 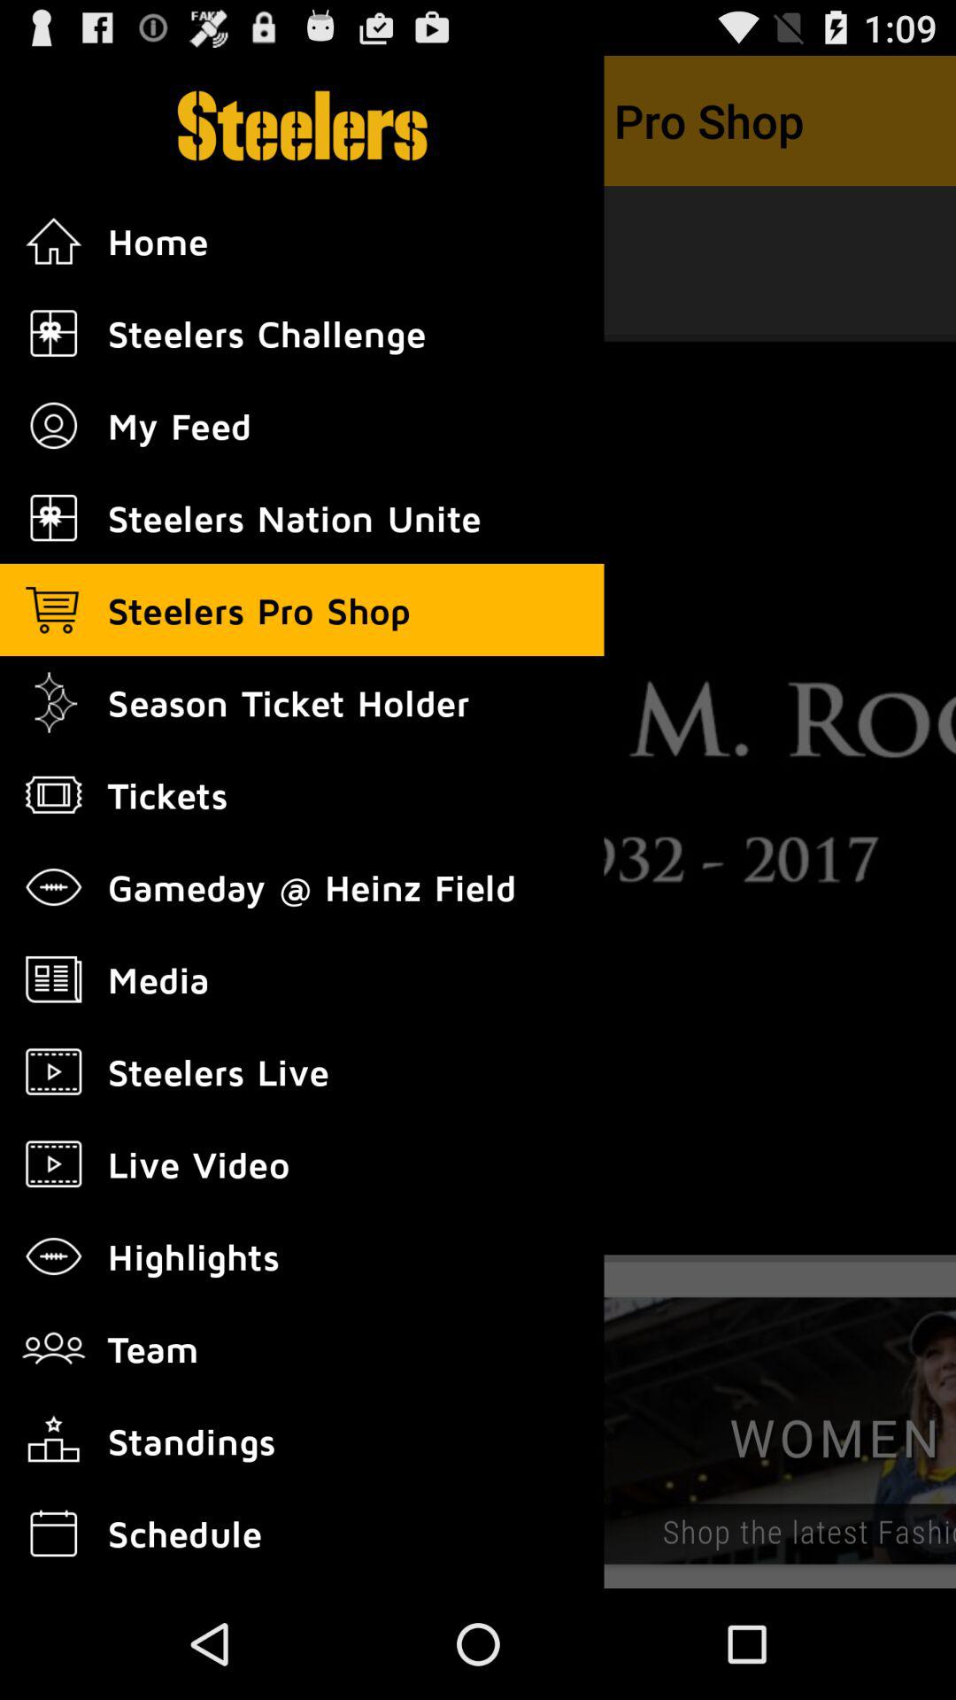 What do you see at coordinates (53, 1072) in the screenshot?
I see `click on the icon which is beside steelers live` at bounding box center [53, 1072].